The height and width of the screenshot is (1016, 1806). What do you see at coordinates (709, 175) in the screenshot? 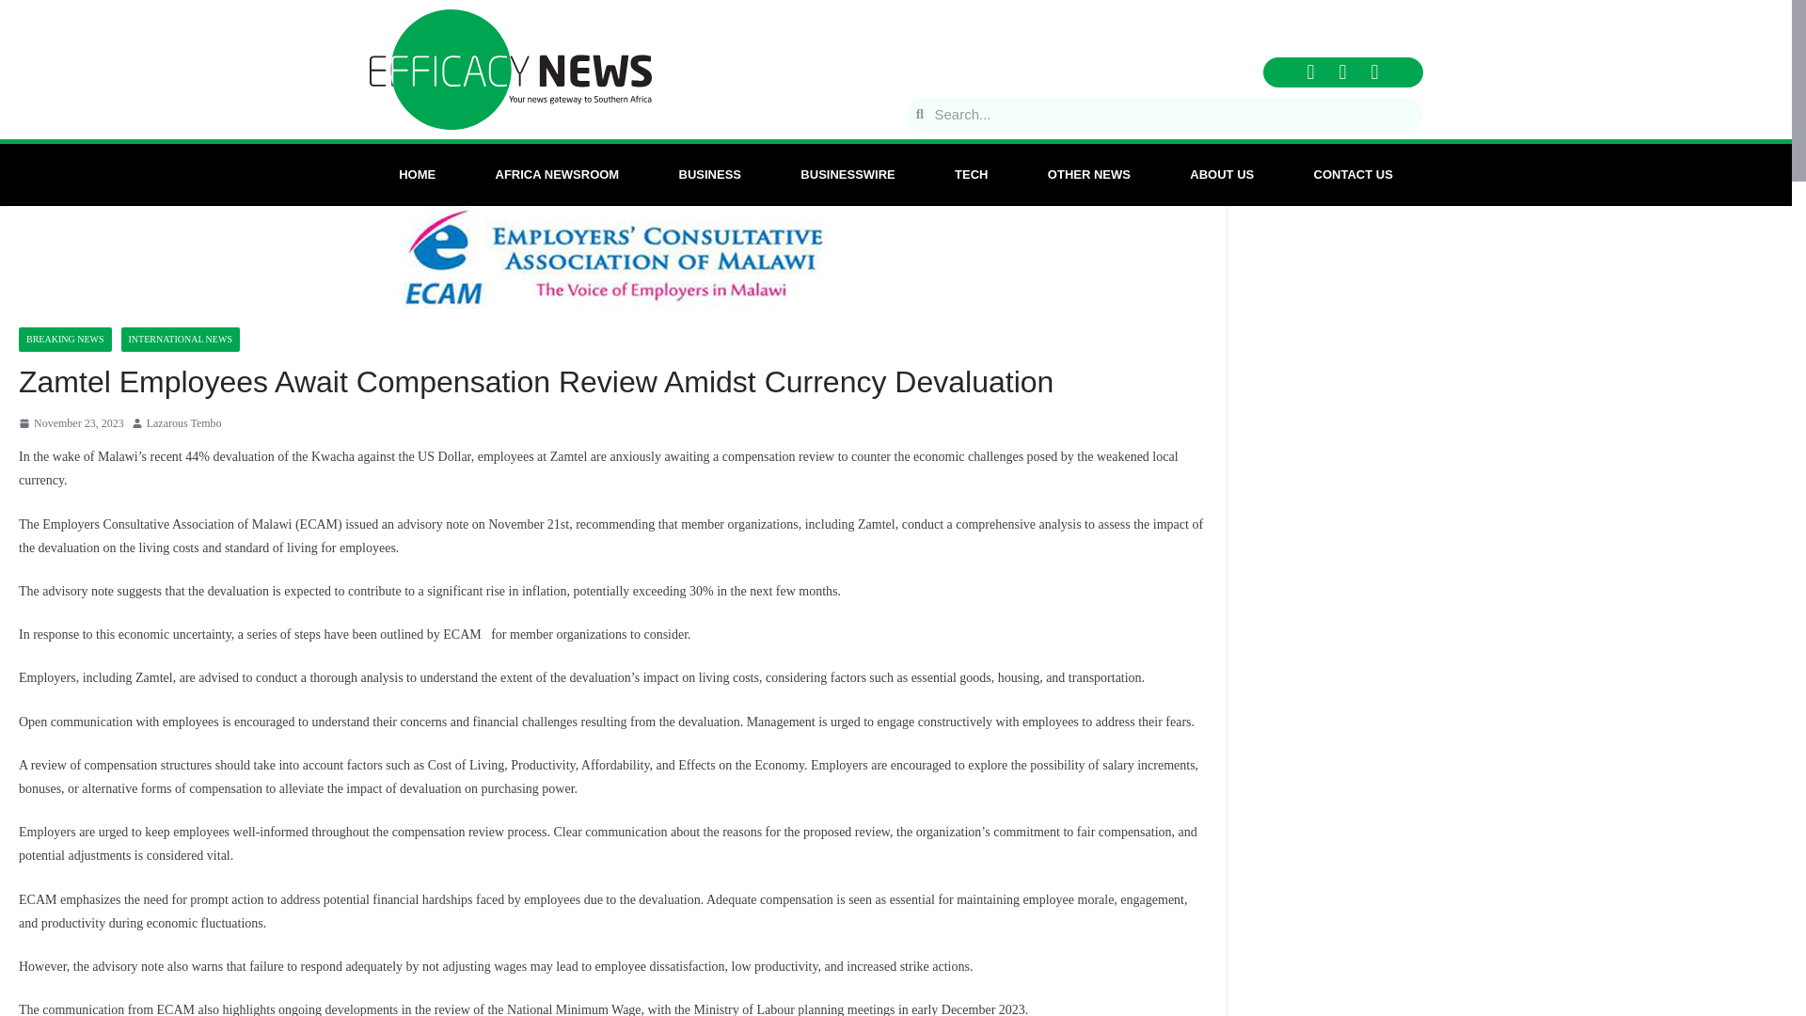
I see `BUSINESS` at bounding box center [709, 175].